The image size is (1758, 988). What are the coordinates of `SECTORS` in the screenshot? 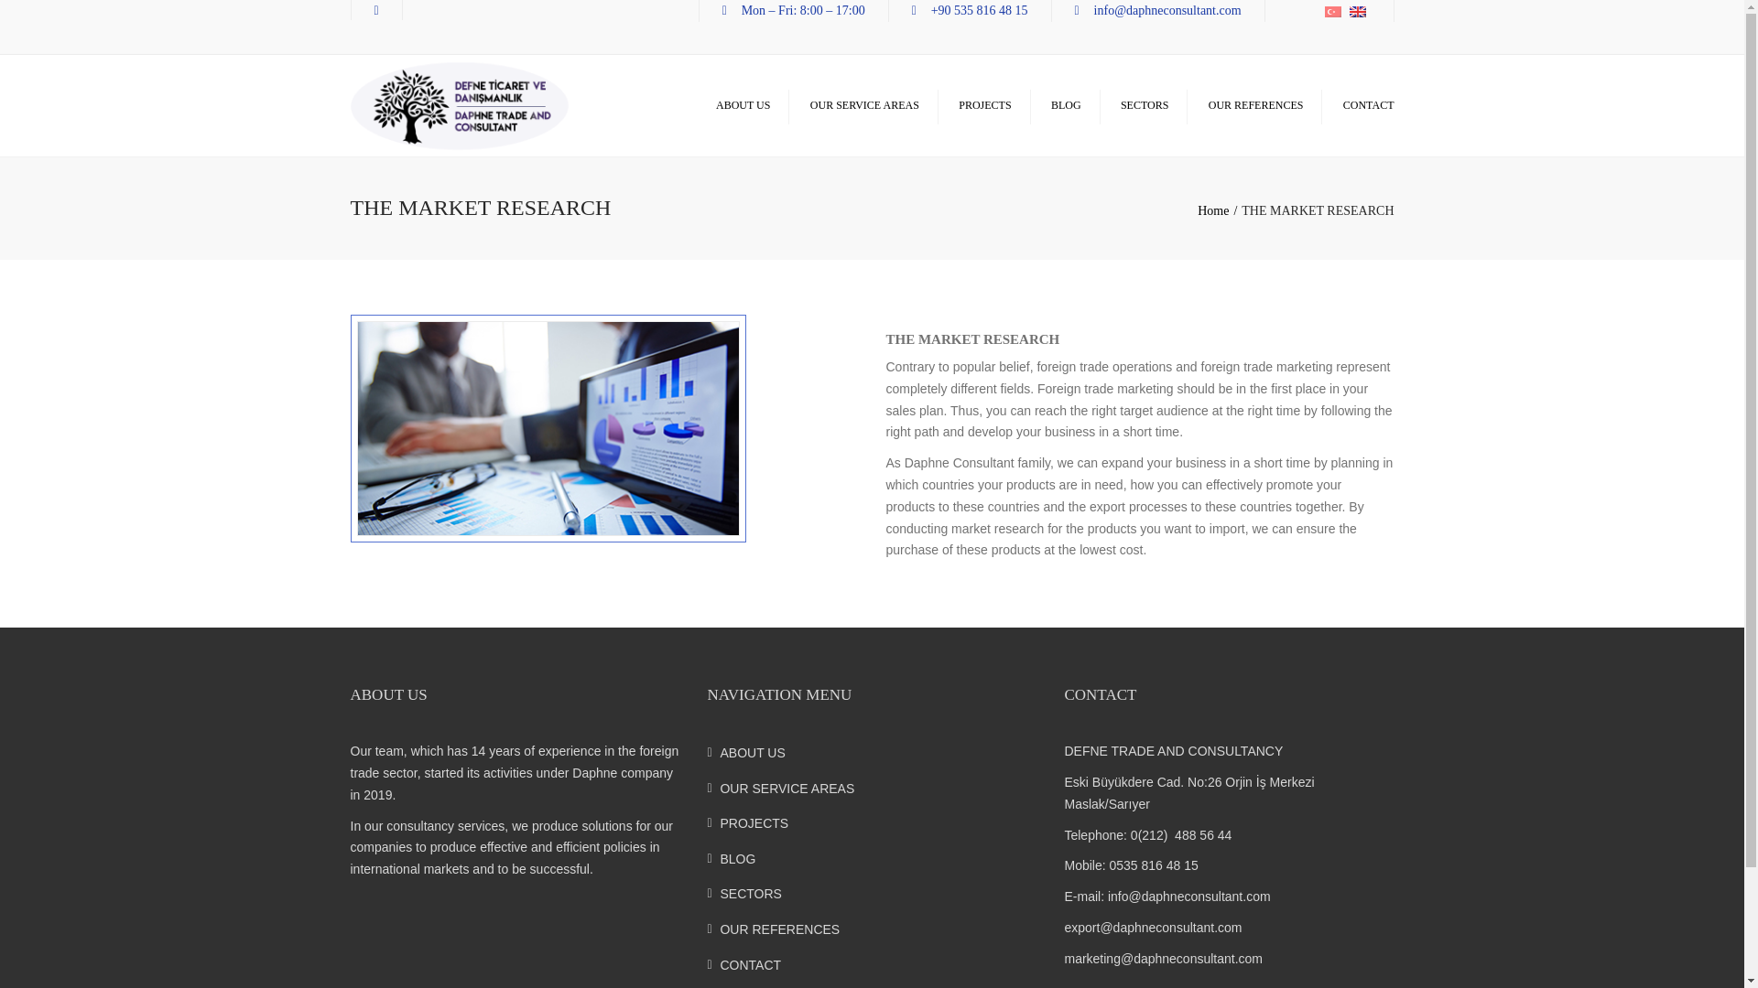 It's located at (1145, 106).